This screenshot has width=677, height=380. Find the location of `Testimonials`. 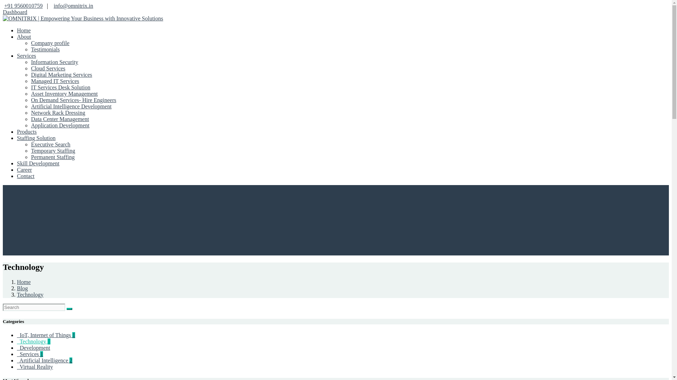

Testimonials is located at coordinates (45, 49).